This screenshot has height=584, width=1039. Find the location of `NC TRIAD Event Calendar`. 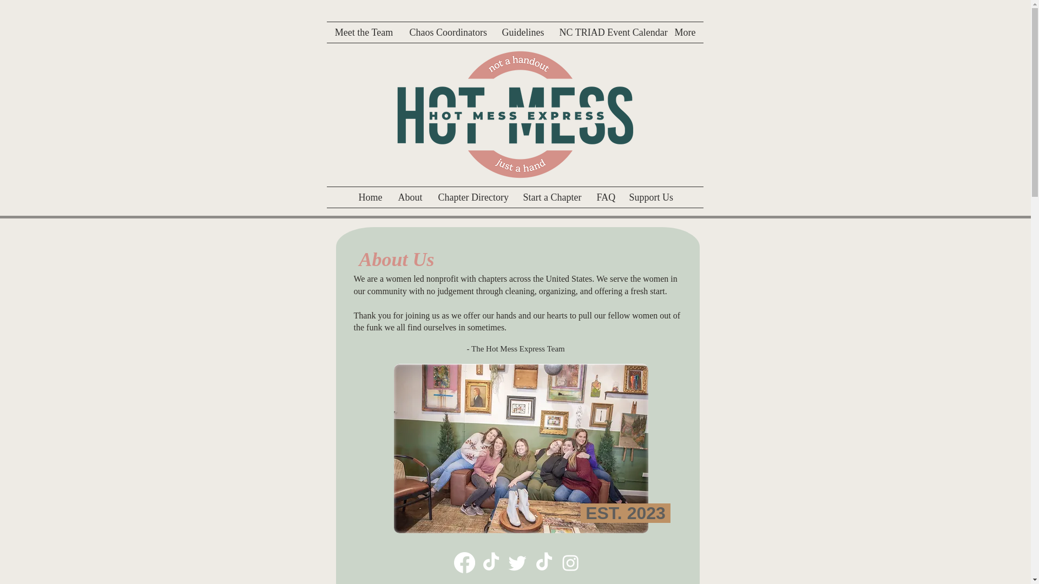

NC TRIAD Event Calendar is located at coordinates (608, 32).